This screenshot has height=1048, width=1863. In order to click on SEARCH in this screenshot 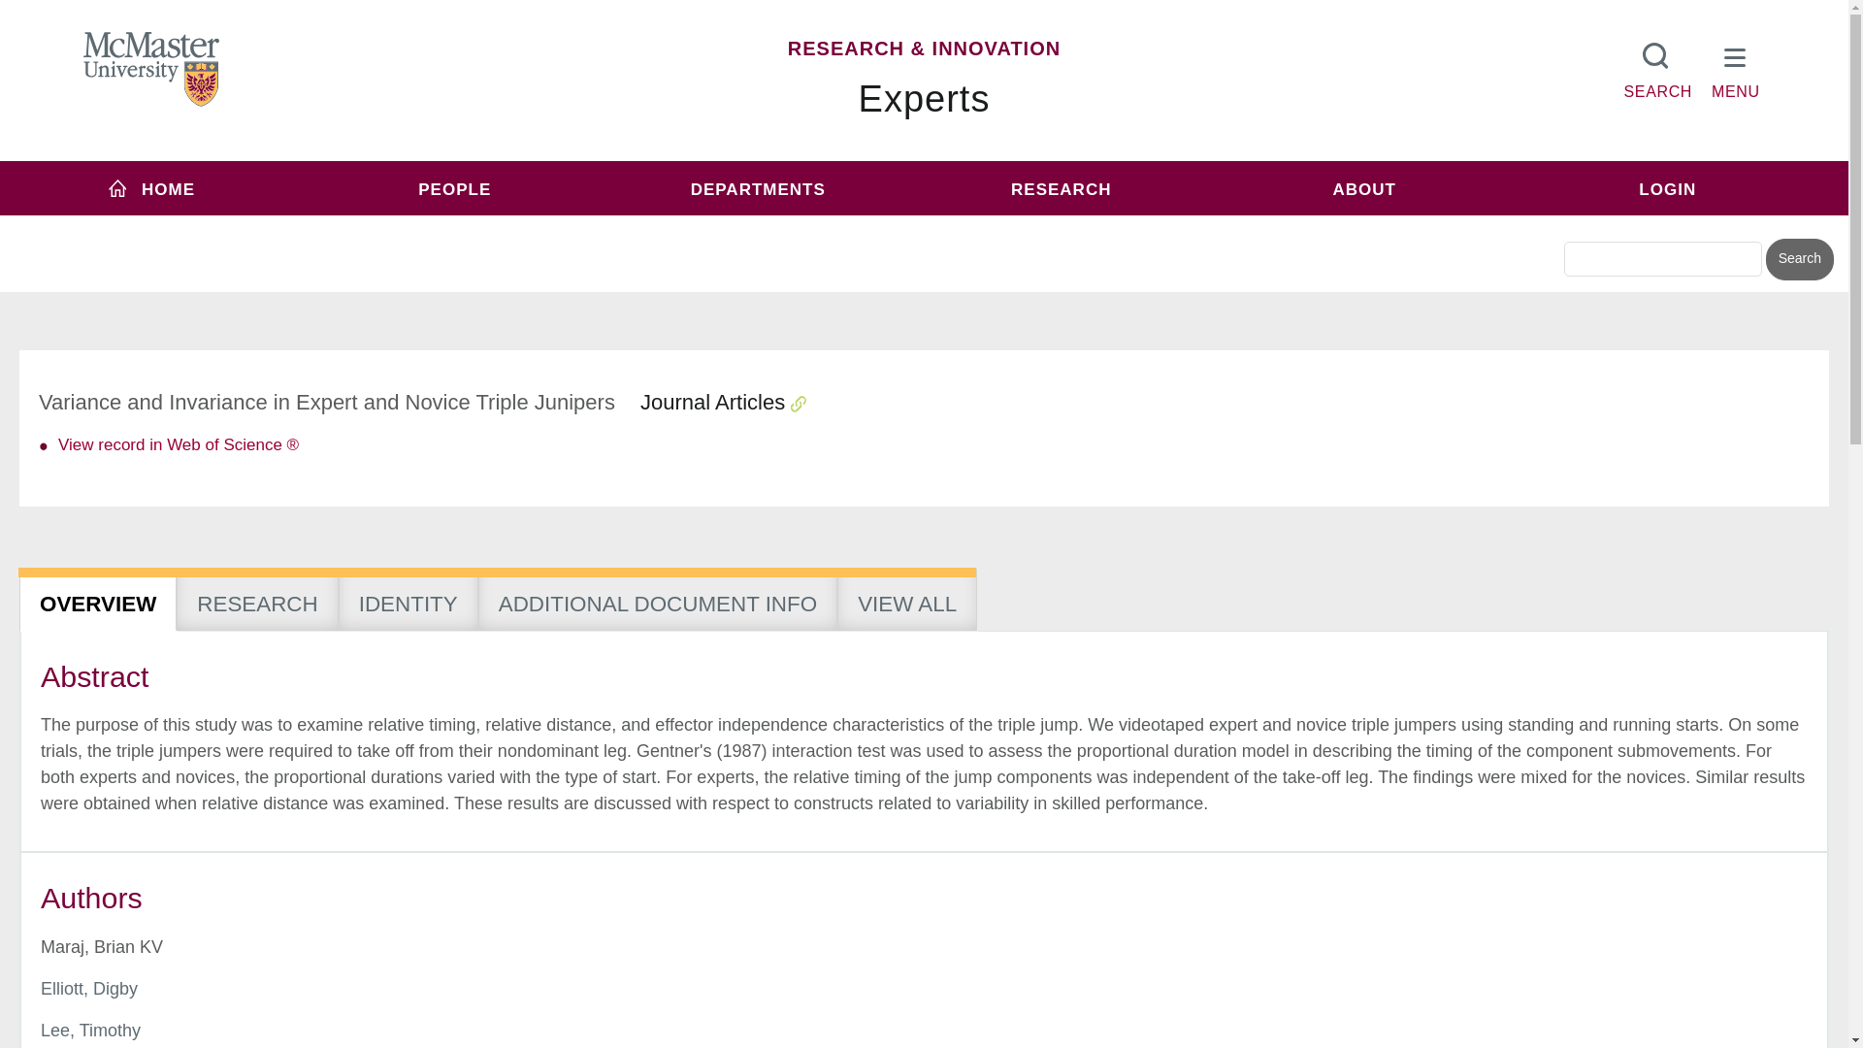, I will do `click(1657, 66)`.